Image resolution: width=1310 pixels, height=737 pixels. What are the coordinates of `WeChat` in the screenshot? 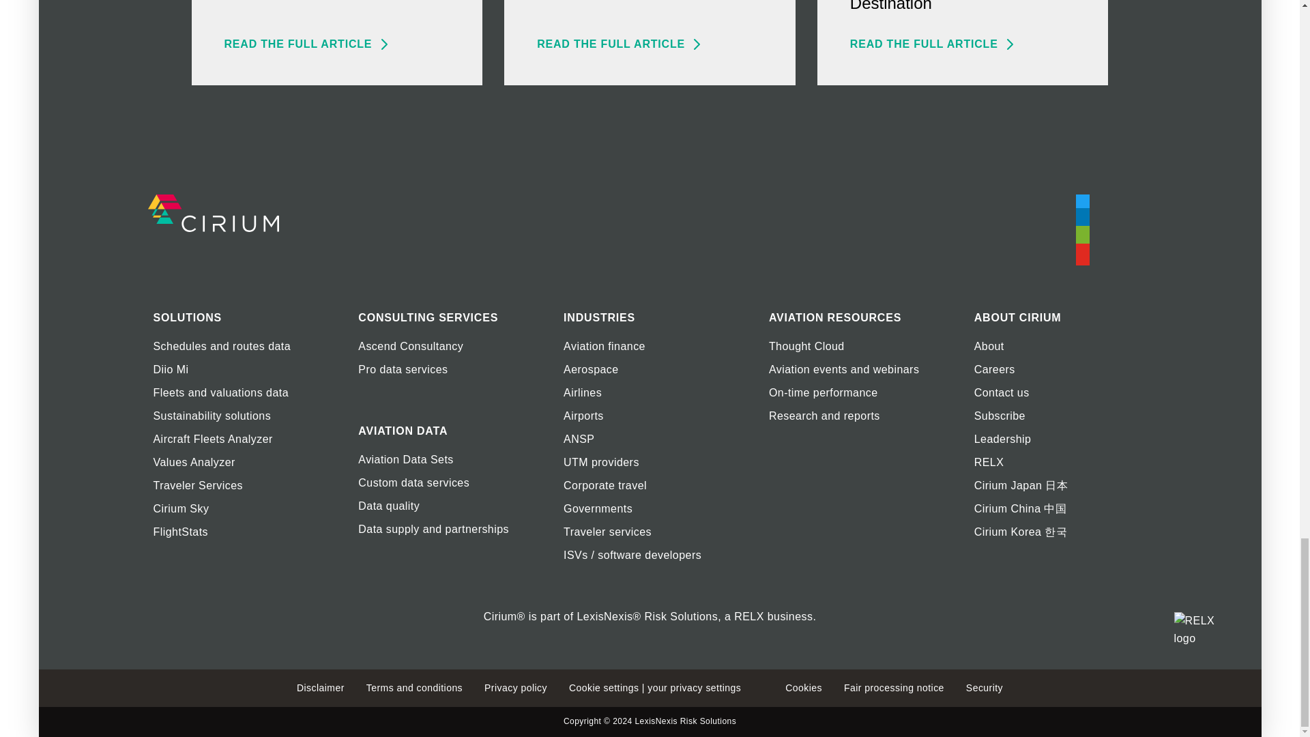 It's located at (1082, 238).